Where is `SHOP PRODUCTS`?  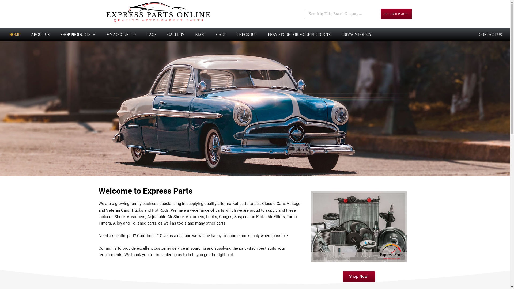
SHOP PRODUCTS is located at coordinates (78, 35).